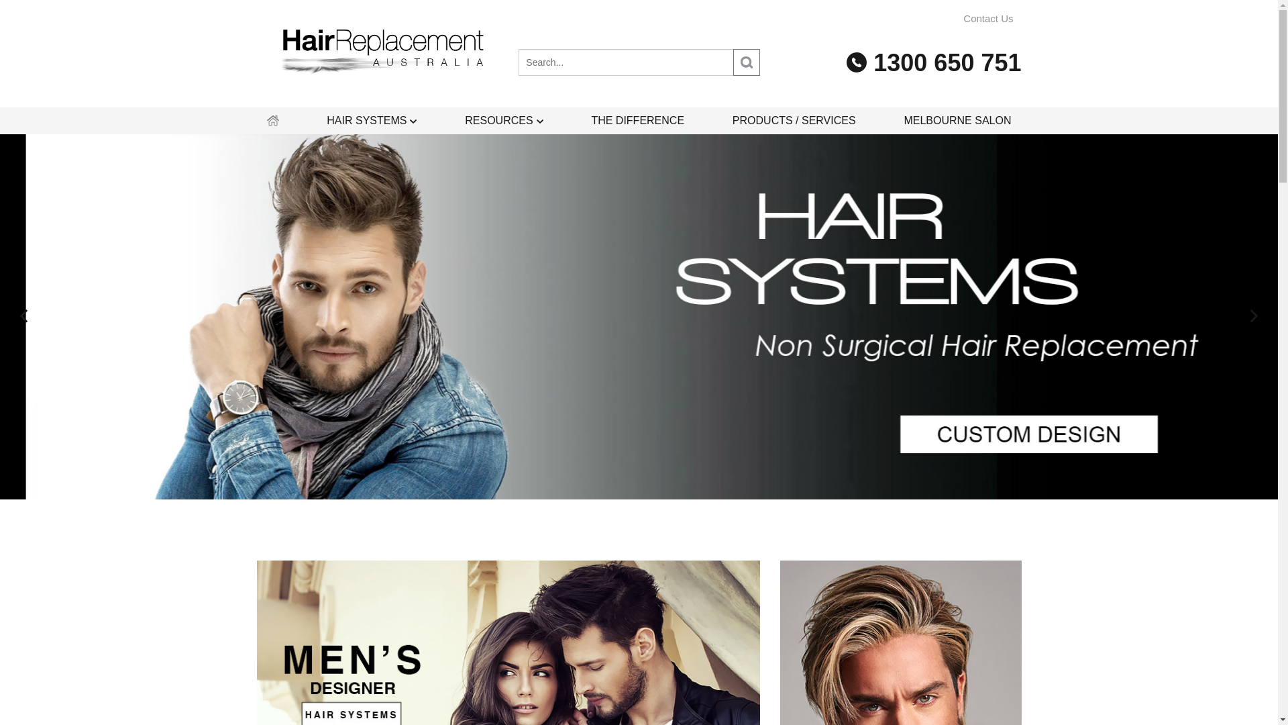  Describe the element at coordinates (934, 62) in the screenshot. I see `1300 650 751` at that location.